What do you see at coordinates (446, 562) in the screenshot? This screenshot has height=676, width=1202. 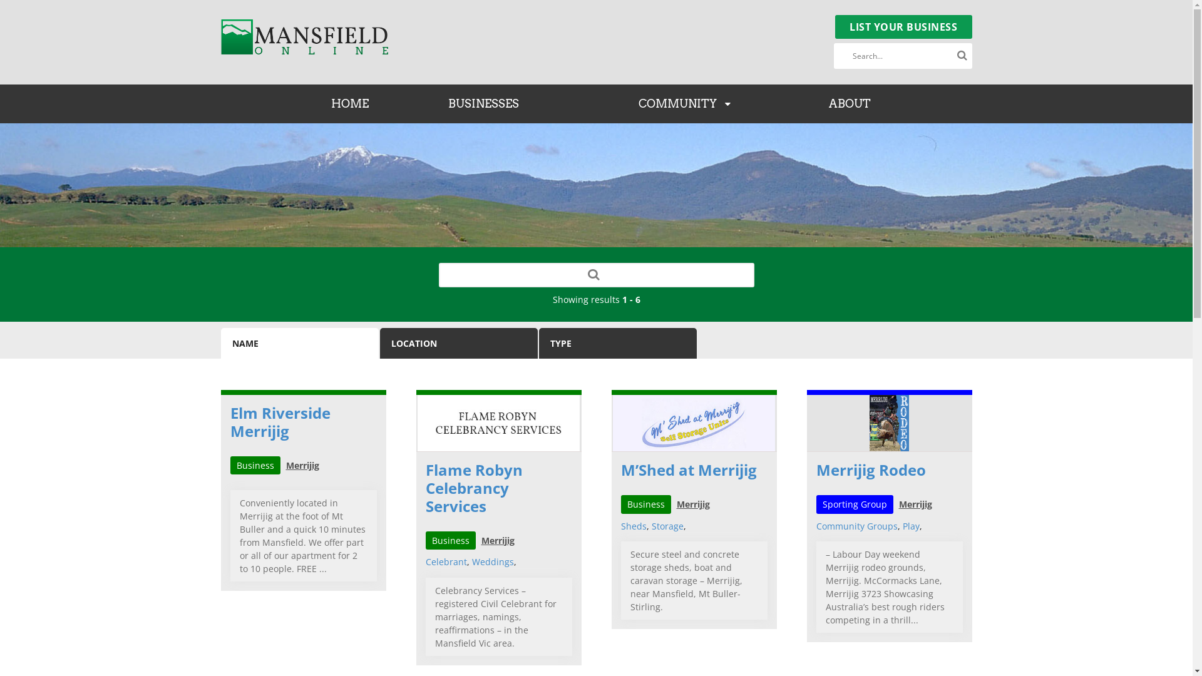 I see `Celebrant` at bounding box center [446, 562].